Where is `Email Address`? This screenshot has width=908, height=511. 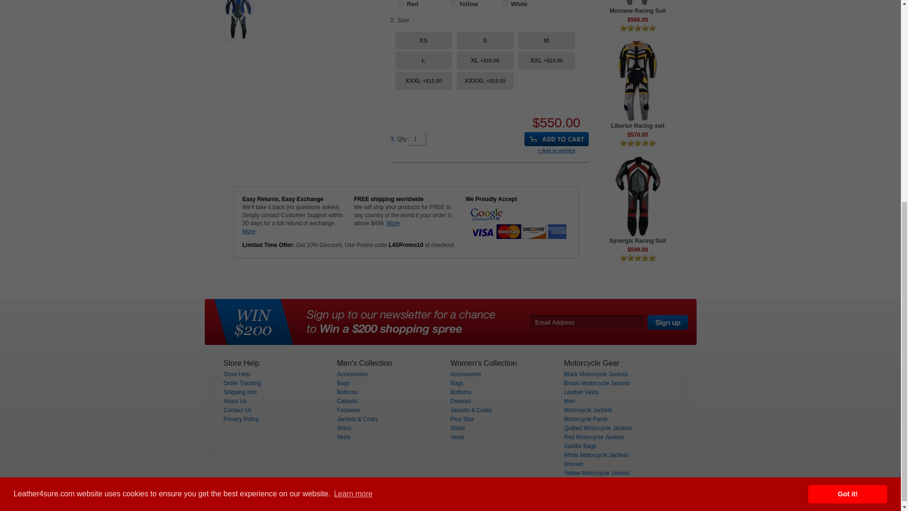 Email Address is located at coordinates (586, 322).